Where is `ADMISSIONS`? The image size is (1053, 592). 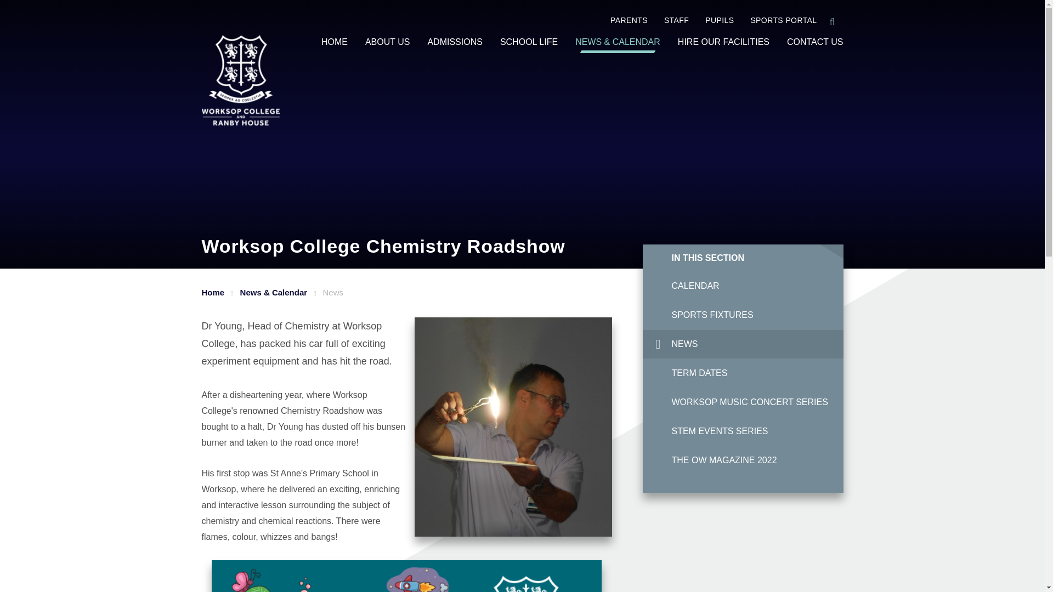 ADMISSIONS is located at coordinates (455, 42).